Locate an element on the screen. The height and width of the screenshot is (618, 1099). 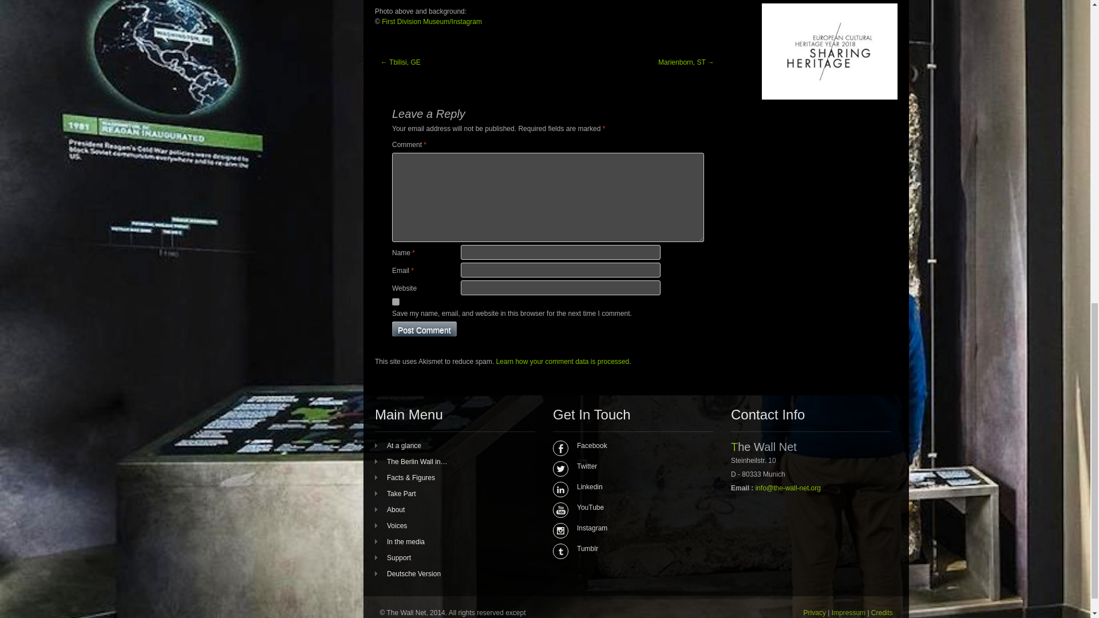
Post Comment is located at coordinates (425, 328).